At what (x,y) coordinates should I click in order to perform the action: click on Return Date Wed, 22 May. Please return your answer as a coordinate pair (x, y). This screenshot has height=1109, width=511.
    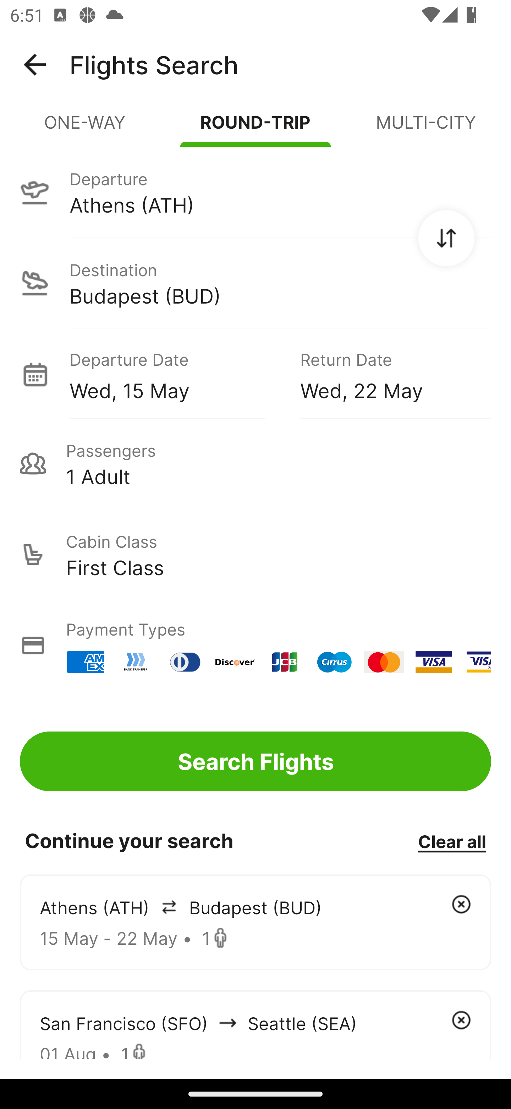
    Looking at the image, I should click on (385, 374).